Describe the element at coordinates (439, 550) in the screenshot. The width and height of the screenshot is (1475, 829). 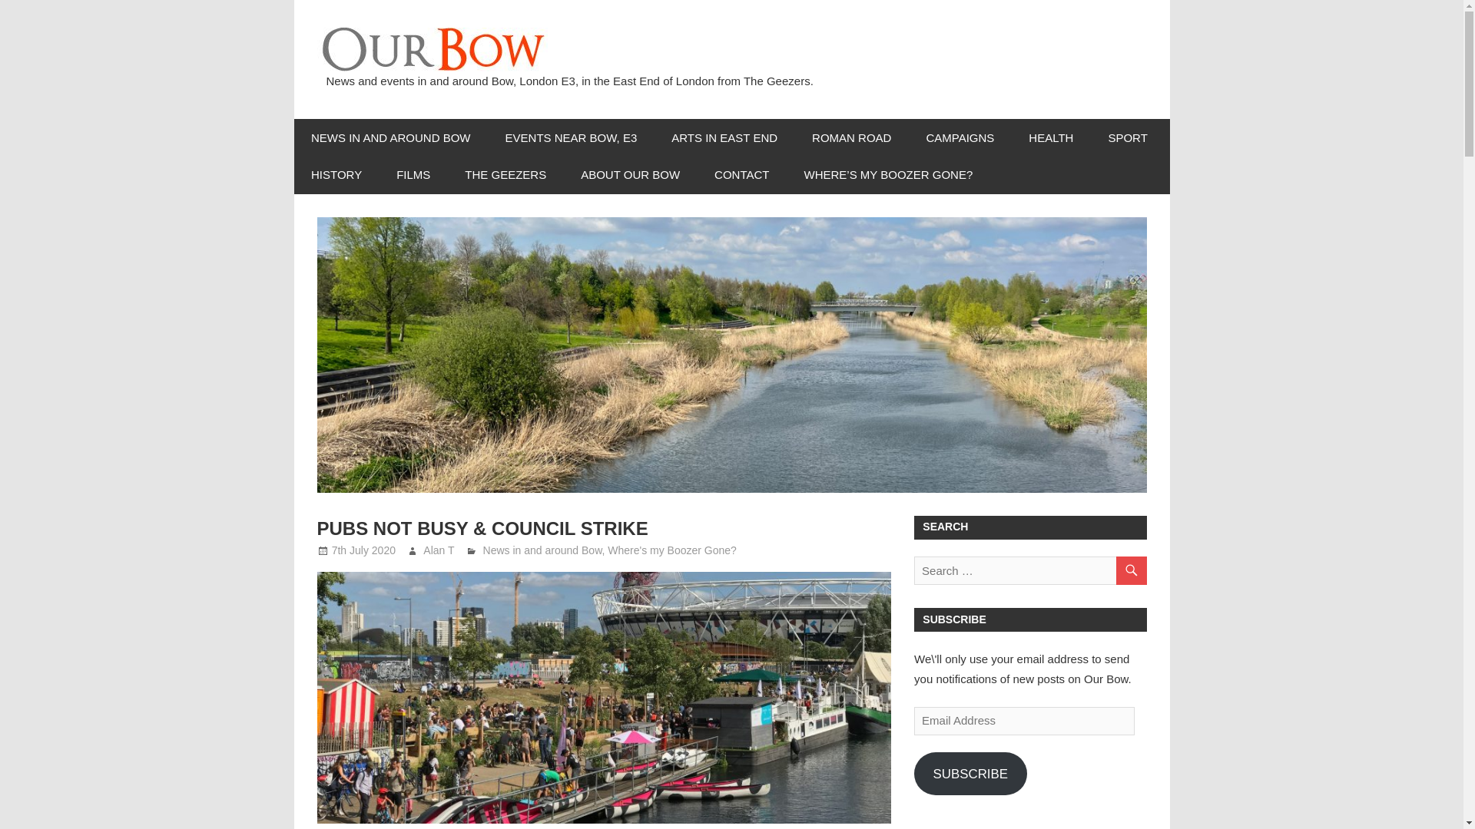
I see `View all posts by Alan T` at that location.